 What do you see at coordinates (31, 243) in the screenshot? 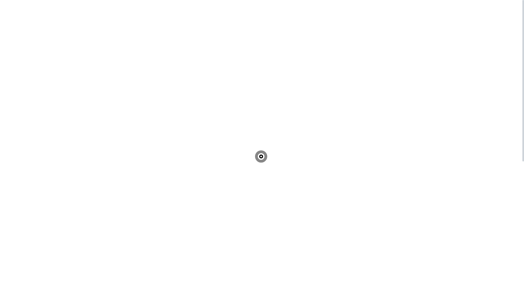
I see `Soepen` at bounding box center [31, 243].